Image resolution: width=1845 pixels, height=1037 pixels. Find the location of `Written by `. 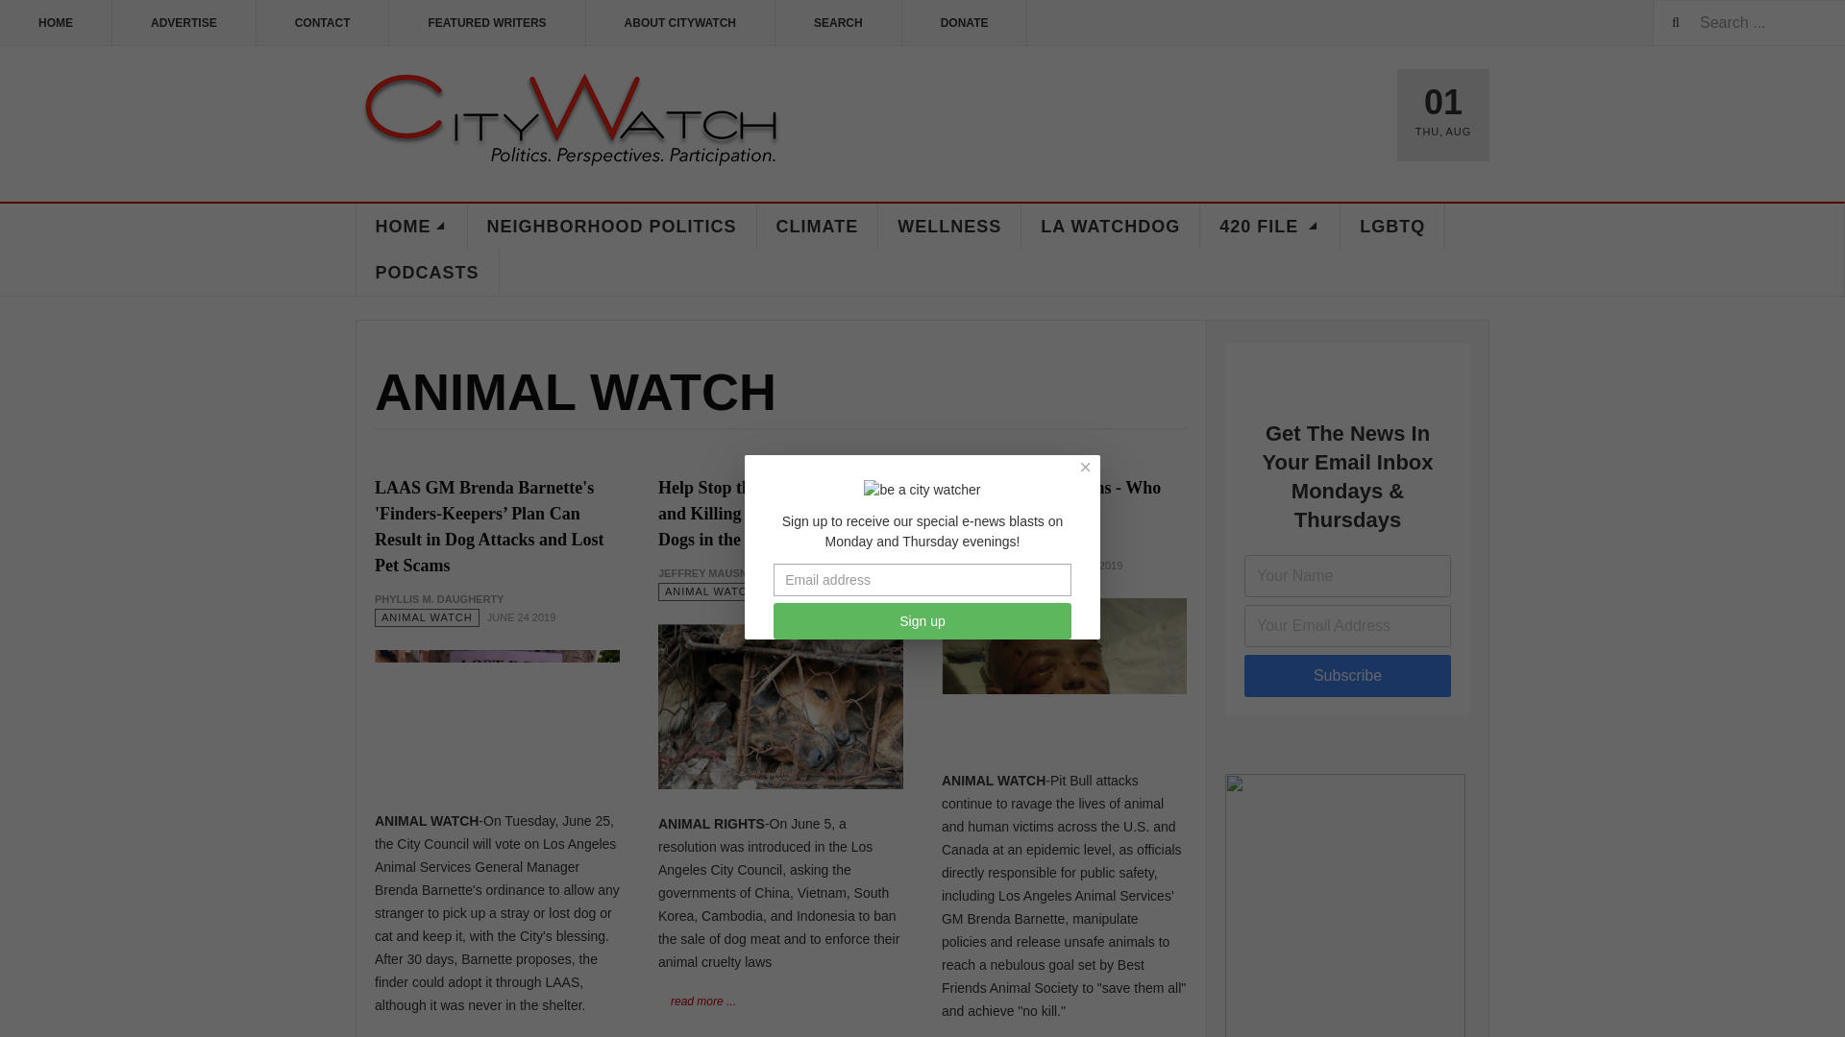

Written by  is located at coordinates (709, 572).